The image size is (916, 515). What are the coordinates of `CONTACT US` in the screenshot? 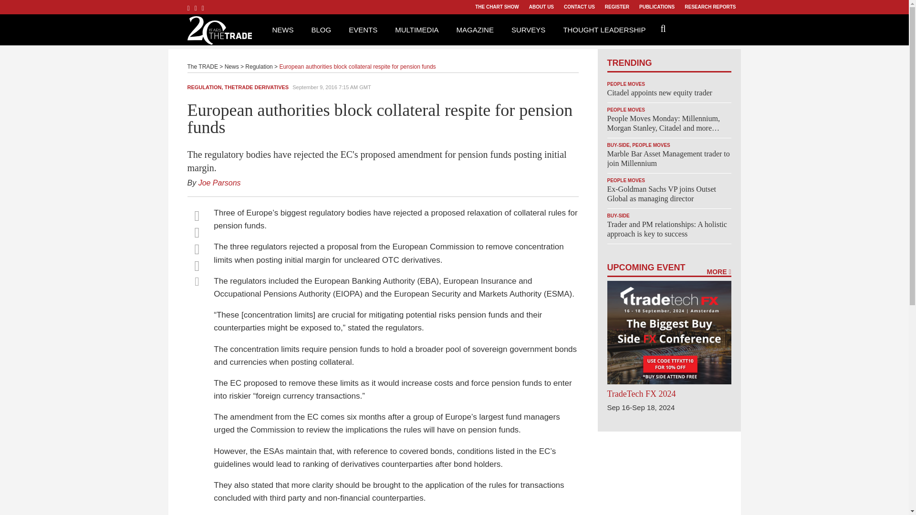 It's located at (579, 7).